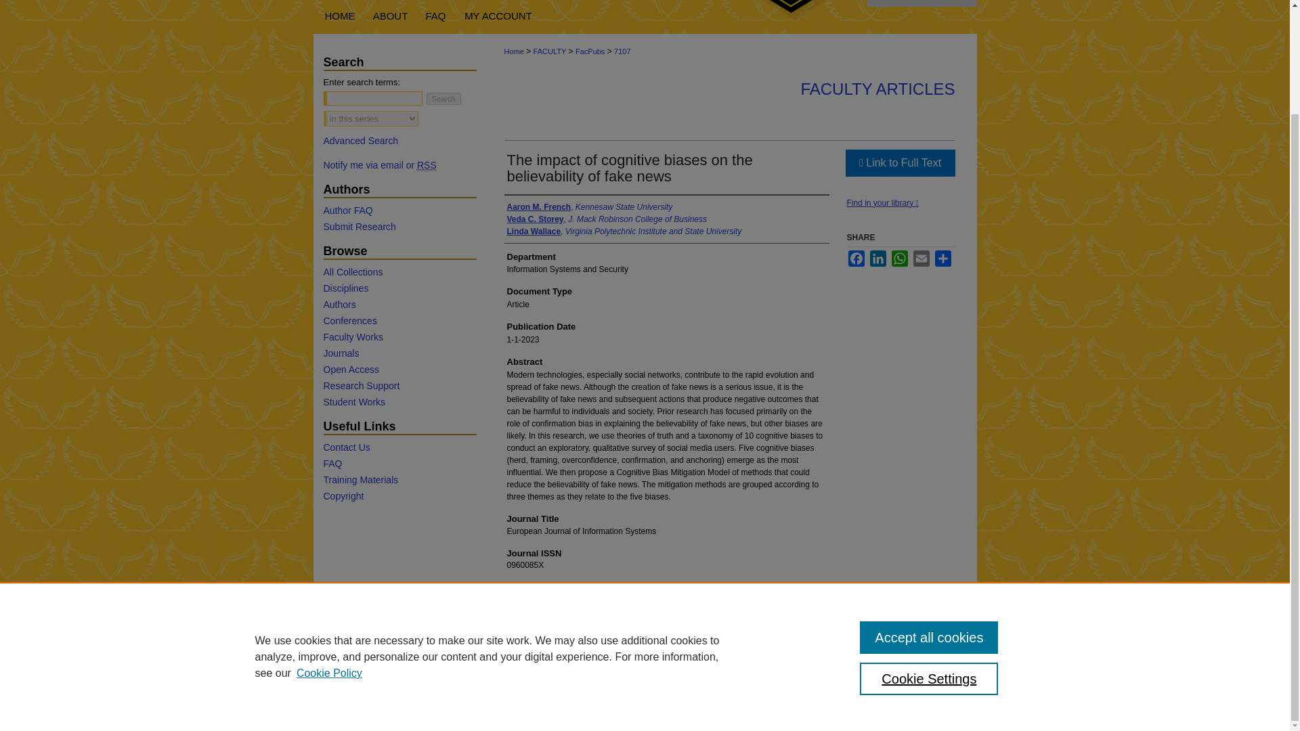  I want to click on FAQ, so click(436, 16).